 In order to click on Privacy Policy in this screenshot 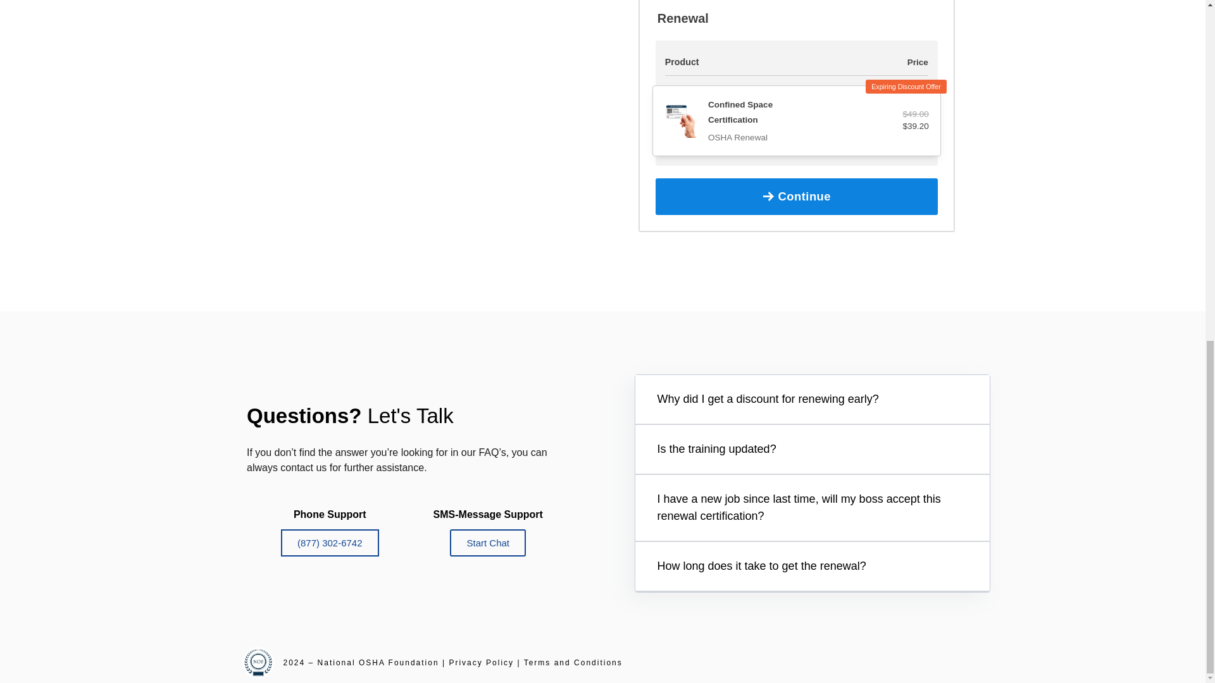, I will do `click(481, 663)`.